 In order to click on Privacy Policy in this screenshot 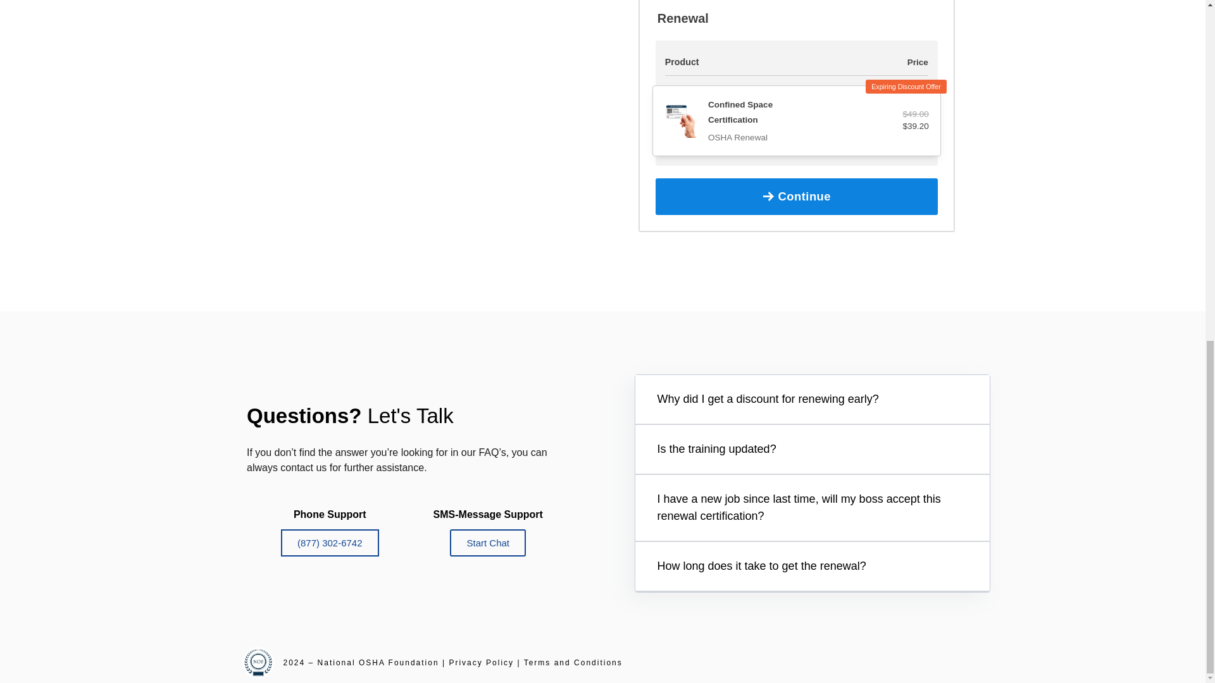, I will do `click(481, 663)`.